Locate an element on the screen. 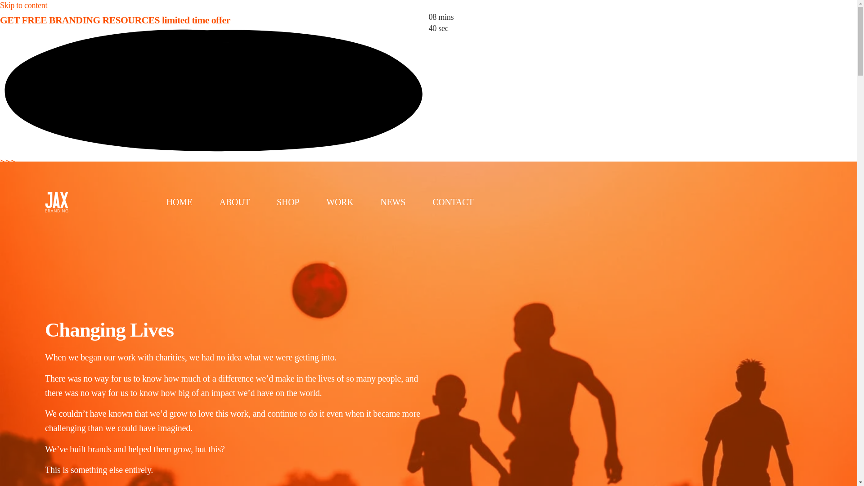 This screenshot has height=486, width=864. WORK is located at coordinates (339, 202).